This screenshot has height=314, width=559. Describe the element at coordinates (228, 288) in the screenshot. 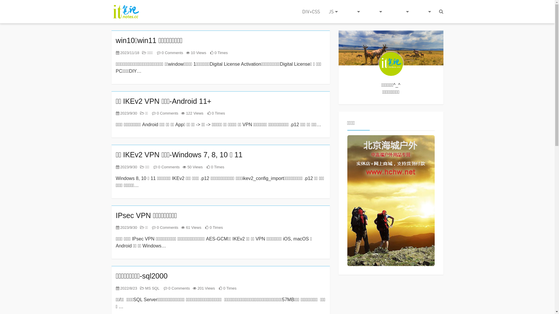

I see `0 Times` at that location.